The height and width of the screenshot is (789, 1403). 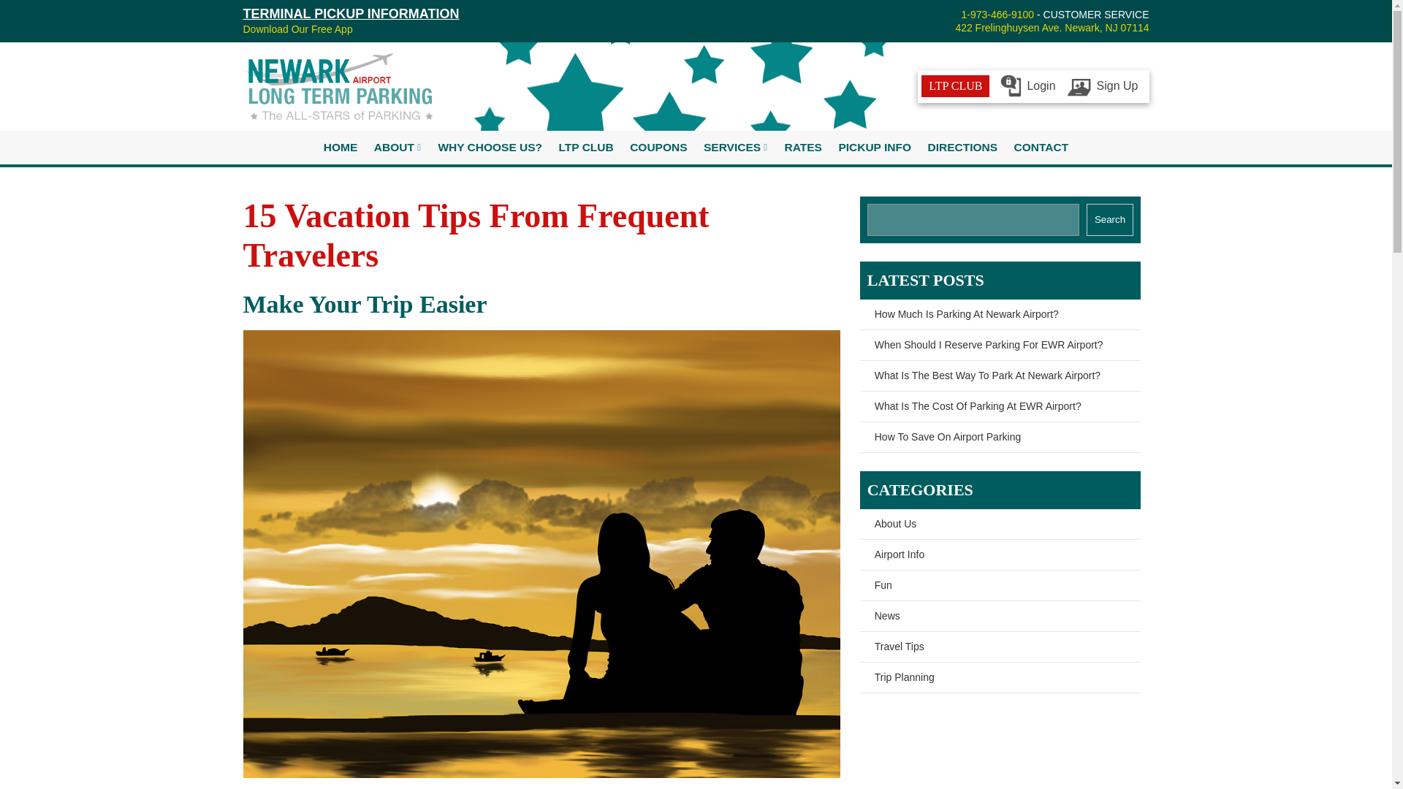 What do you see at coordinates (874, 148) in the screenshot?
I see `PICKUP INFO` at bounding box center [874, 148].